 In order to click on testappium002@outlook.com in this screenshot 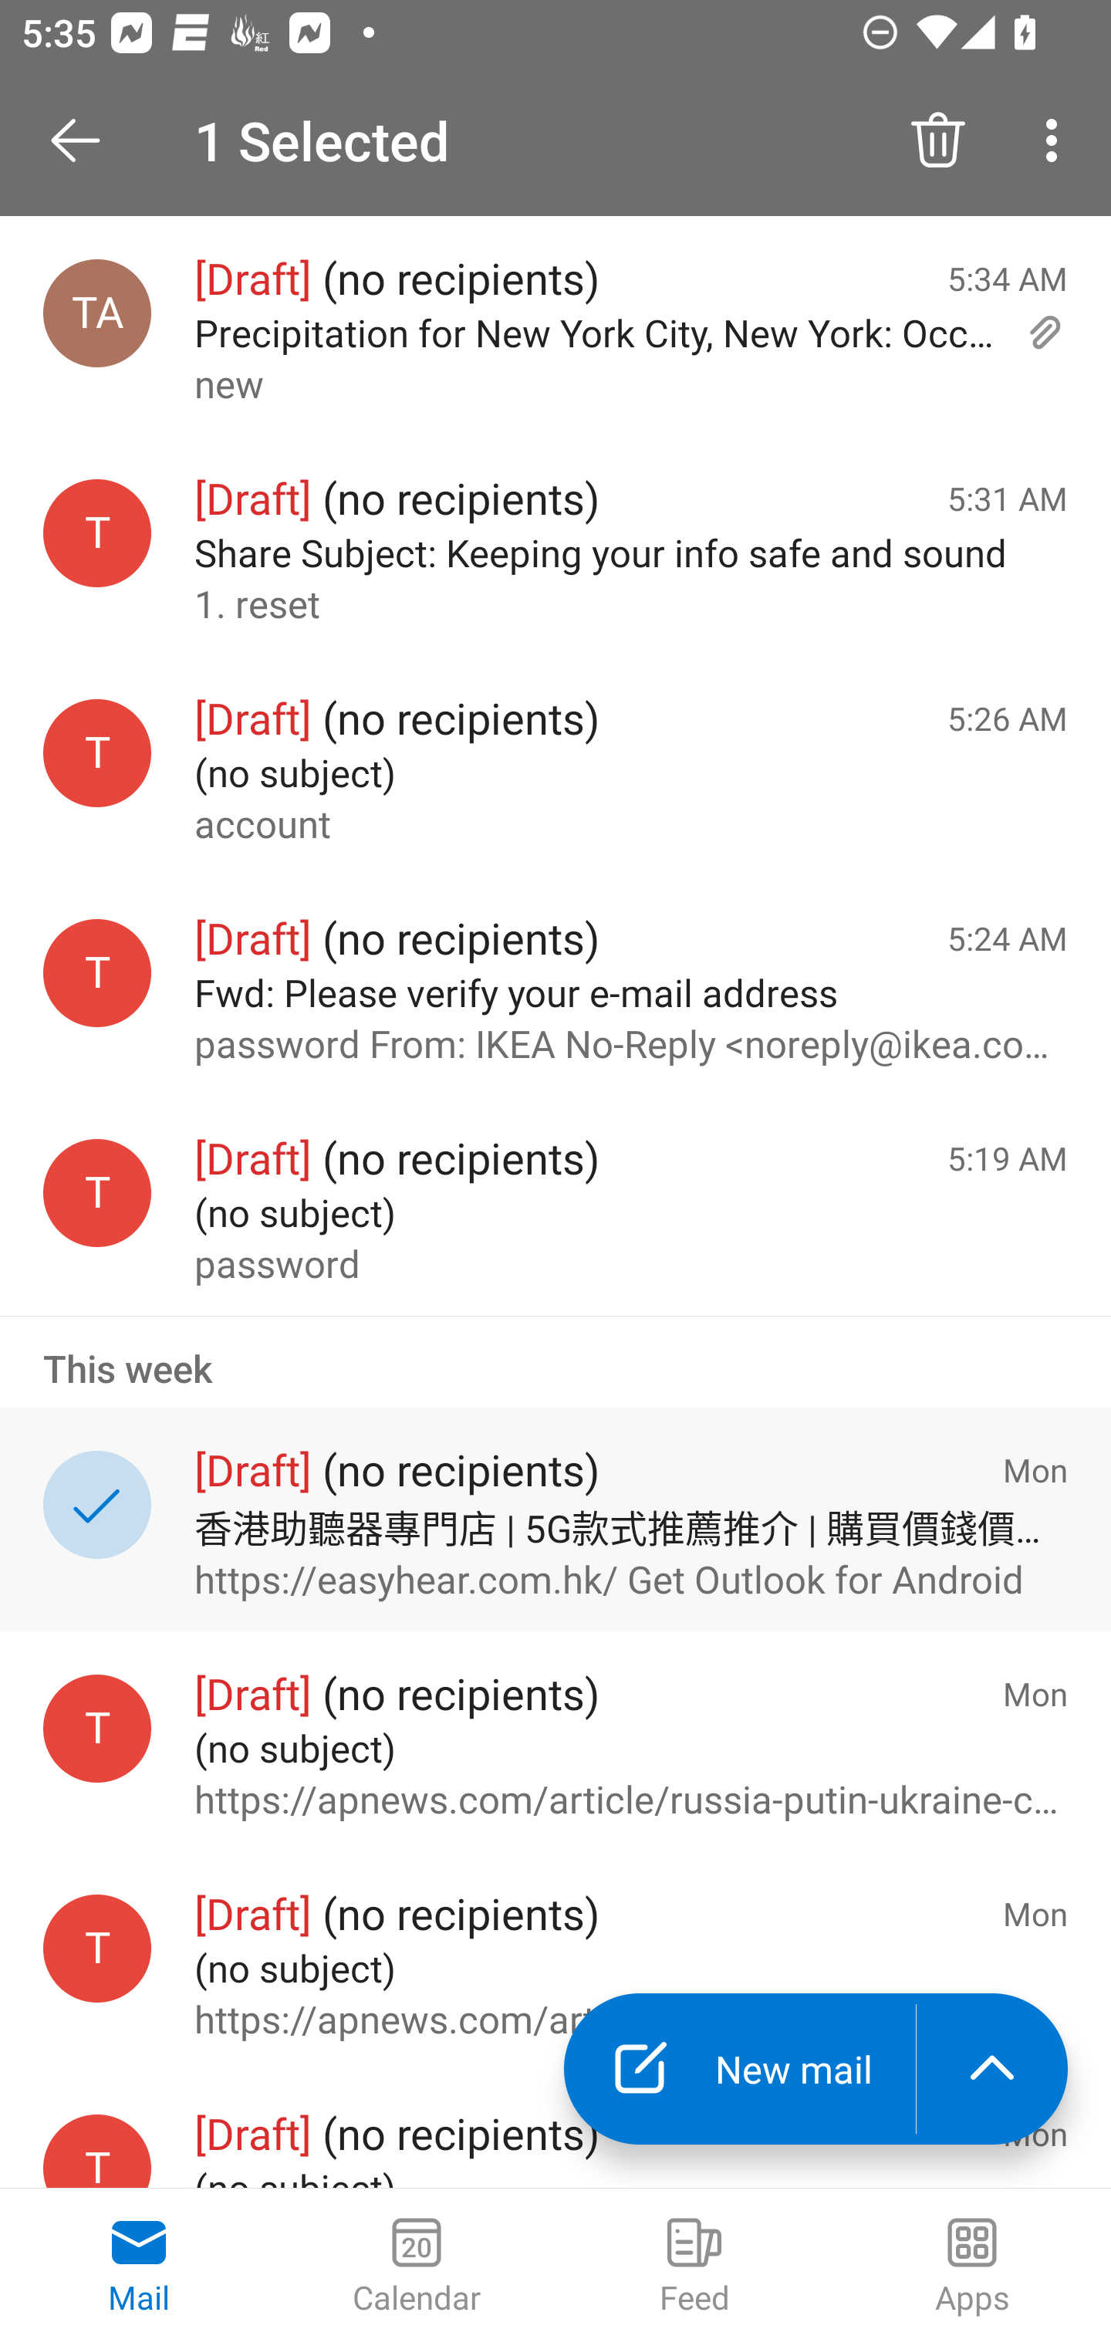, I will do `click(97, 1194)`.